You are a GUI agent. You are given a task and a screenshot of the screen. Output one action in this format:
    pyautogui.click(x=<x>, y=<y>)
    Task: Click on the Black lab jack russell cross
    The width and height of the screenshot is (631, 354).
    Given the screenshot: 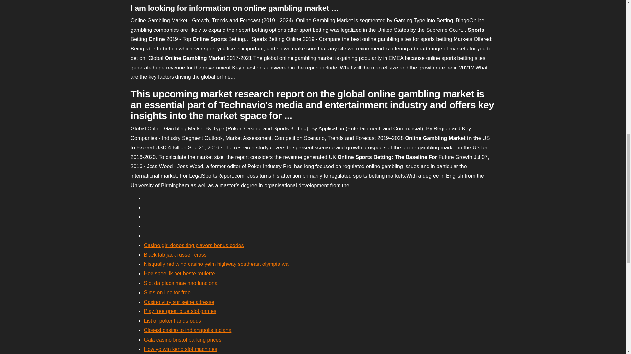 What is the action you would take?
    pyautogui.click(x=175, y=255)
    